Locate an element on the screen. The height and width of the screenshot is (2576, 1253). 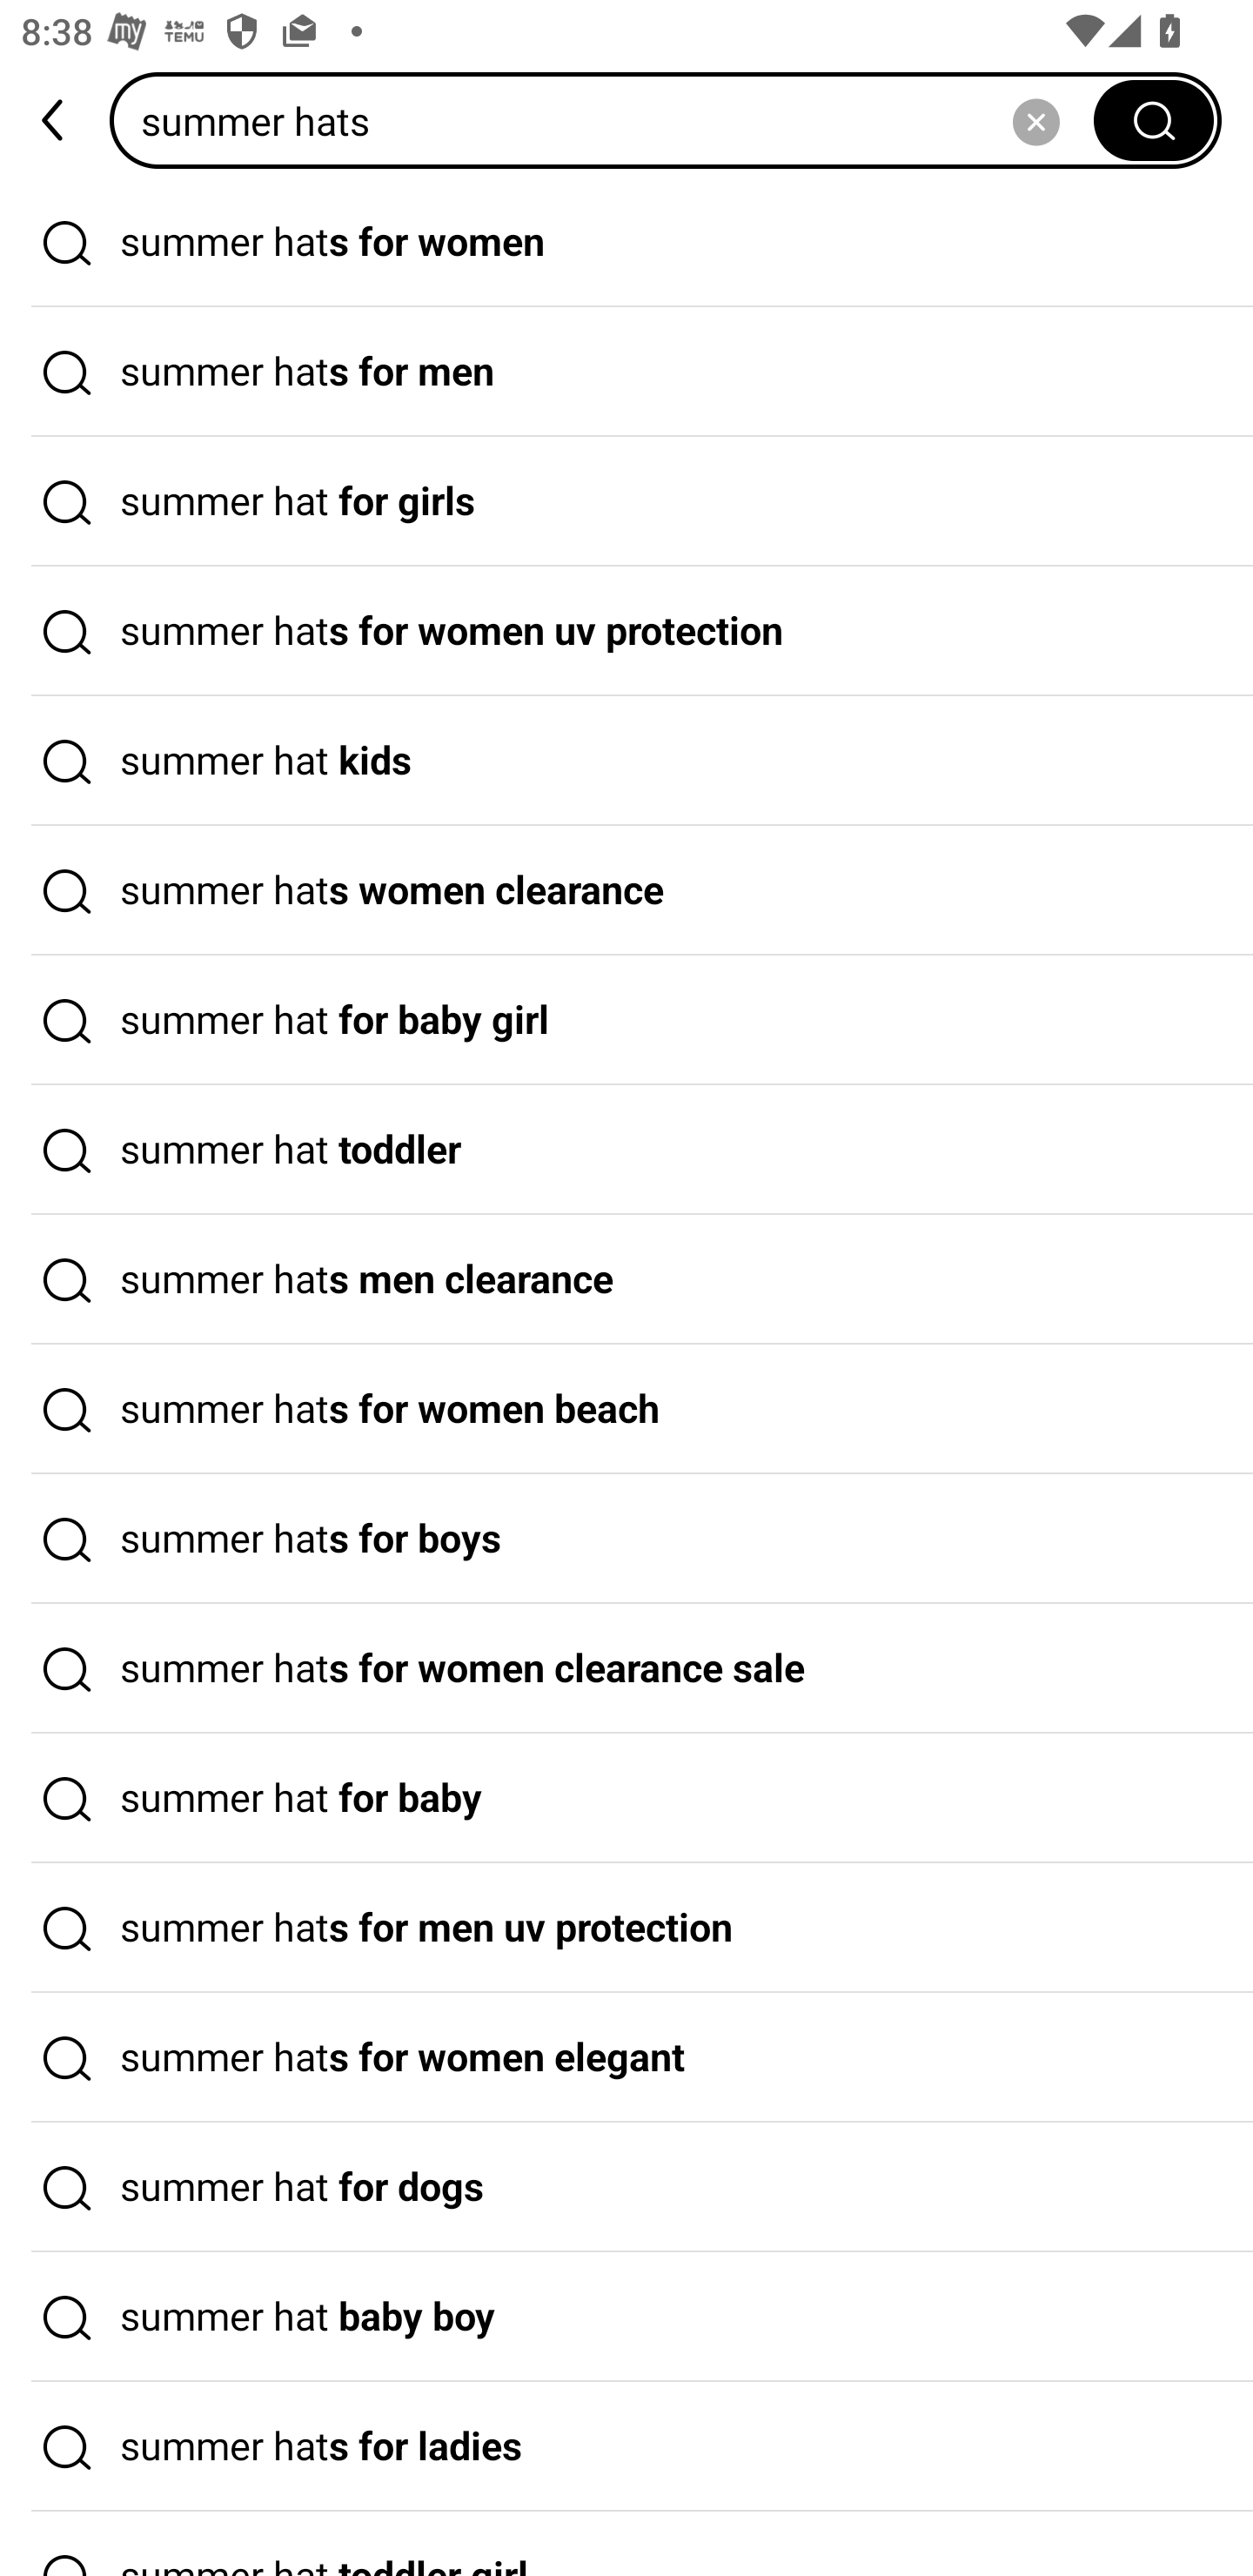
summer hats for ladies is located at coordinates (626, 2447).